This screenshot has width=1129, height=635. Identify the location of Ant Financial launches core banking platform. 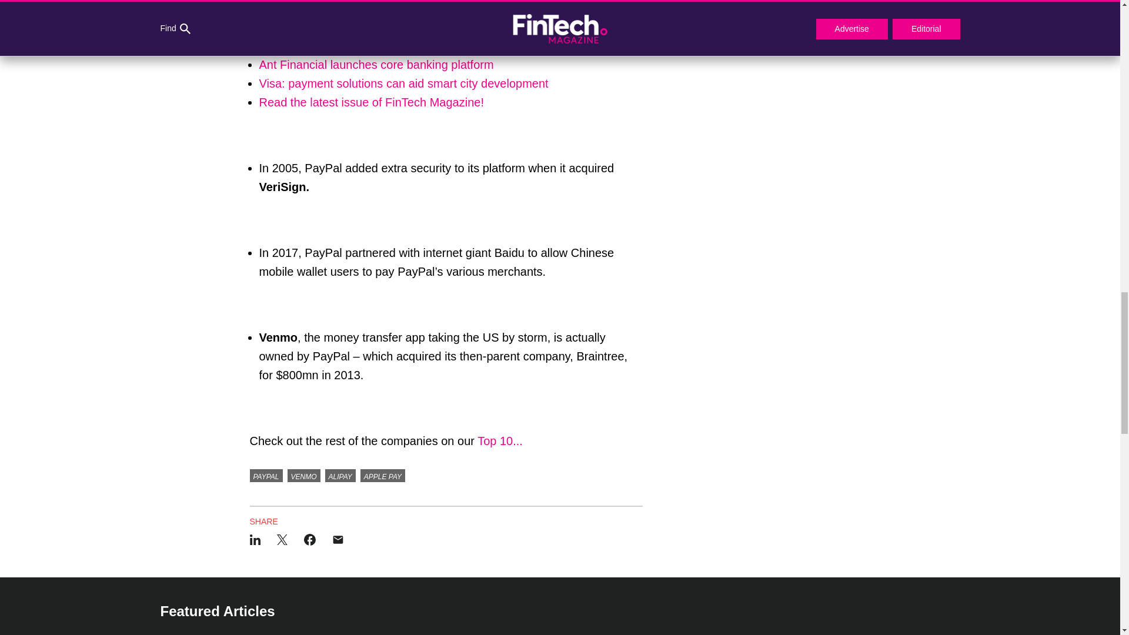
(376, 65).